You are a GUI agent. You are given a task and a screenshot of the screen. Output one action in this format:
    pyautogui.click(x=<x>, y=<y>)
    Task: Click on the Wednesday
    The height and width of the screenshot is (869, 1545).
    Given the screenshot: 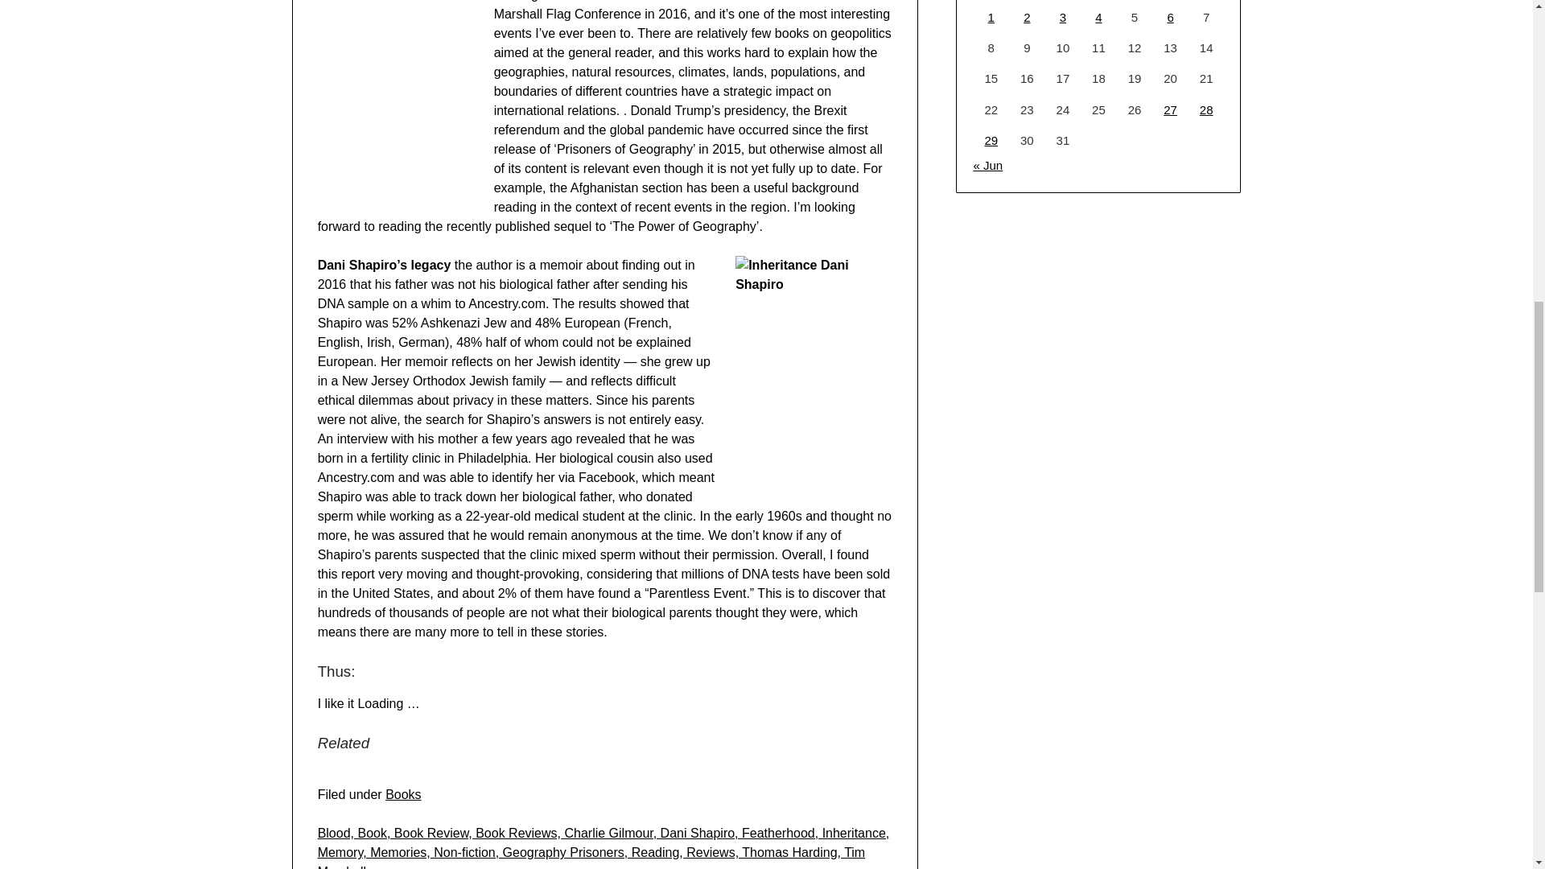 What is the action you would take?
    pyautogui.click(x=1064, y=1)
    